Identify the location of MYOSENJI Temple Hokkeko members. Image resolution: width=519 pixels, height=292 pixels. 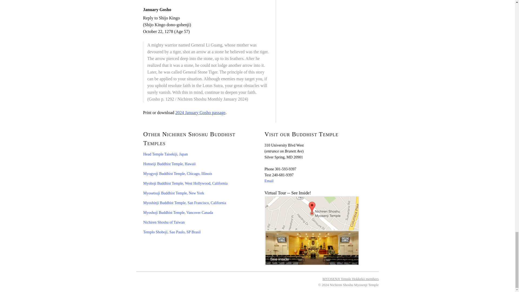
(350, 278).